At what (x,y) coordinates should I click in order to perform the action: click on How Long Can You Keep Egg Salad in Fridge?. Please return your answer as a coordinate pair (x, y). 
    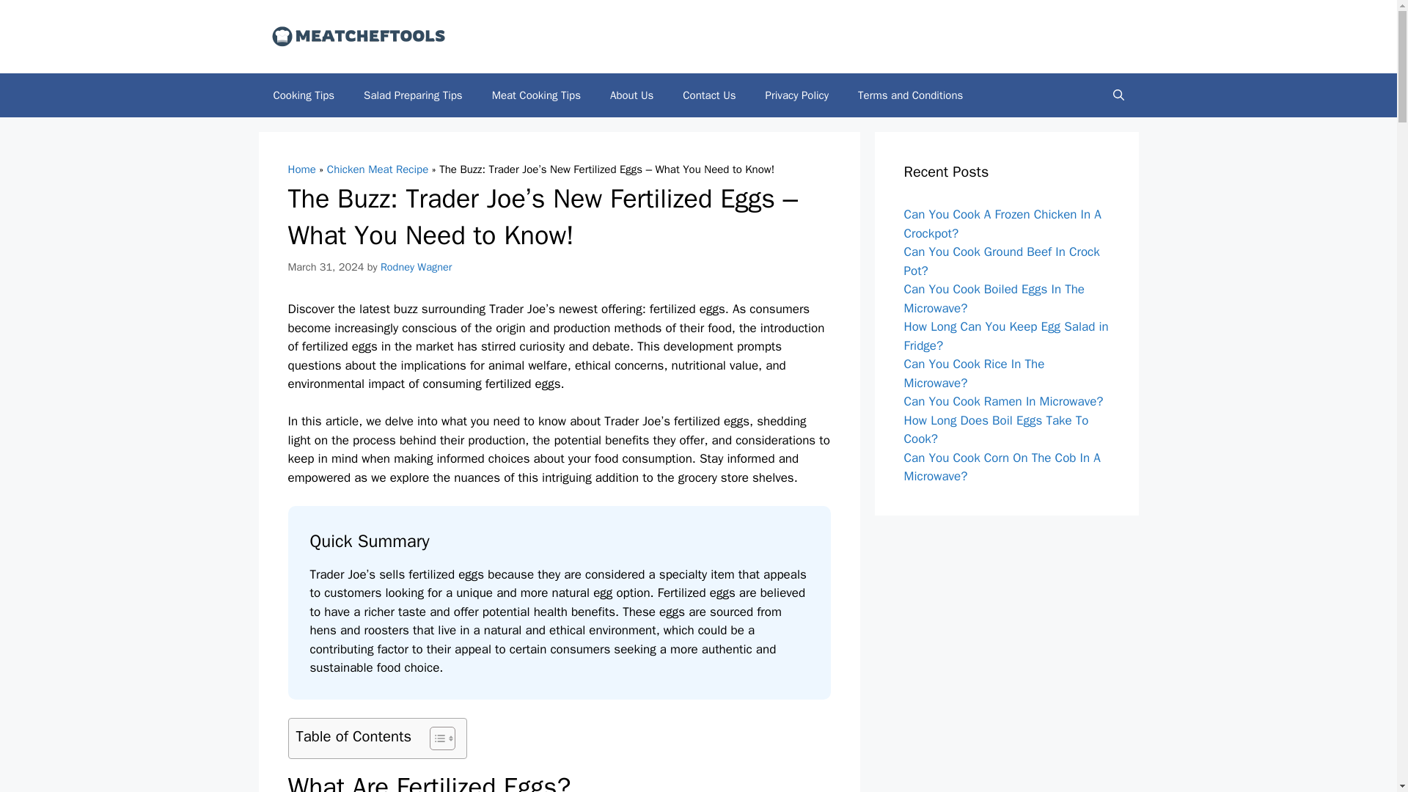
    Looking at the image, I should click on (1006, 336).